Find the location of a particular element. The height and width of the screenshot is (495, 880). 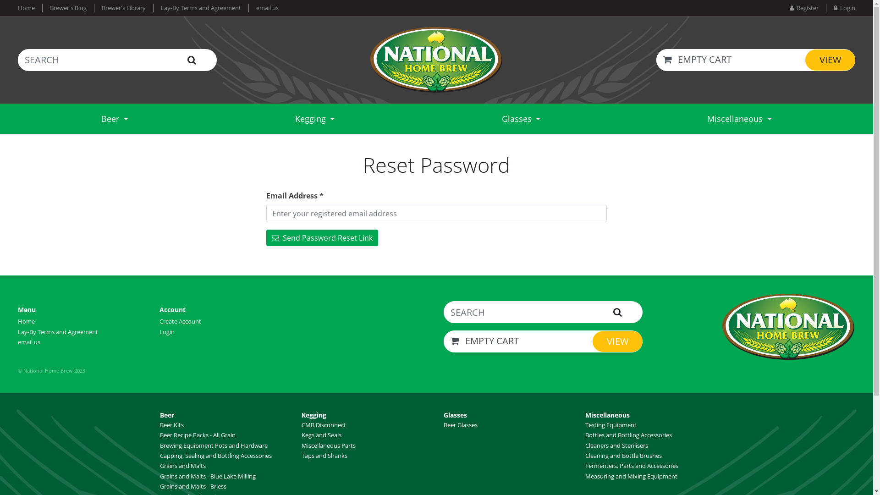

Cleaning and Bottle Brushes is located at coordinates (623, 456).